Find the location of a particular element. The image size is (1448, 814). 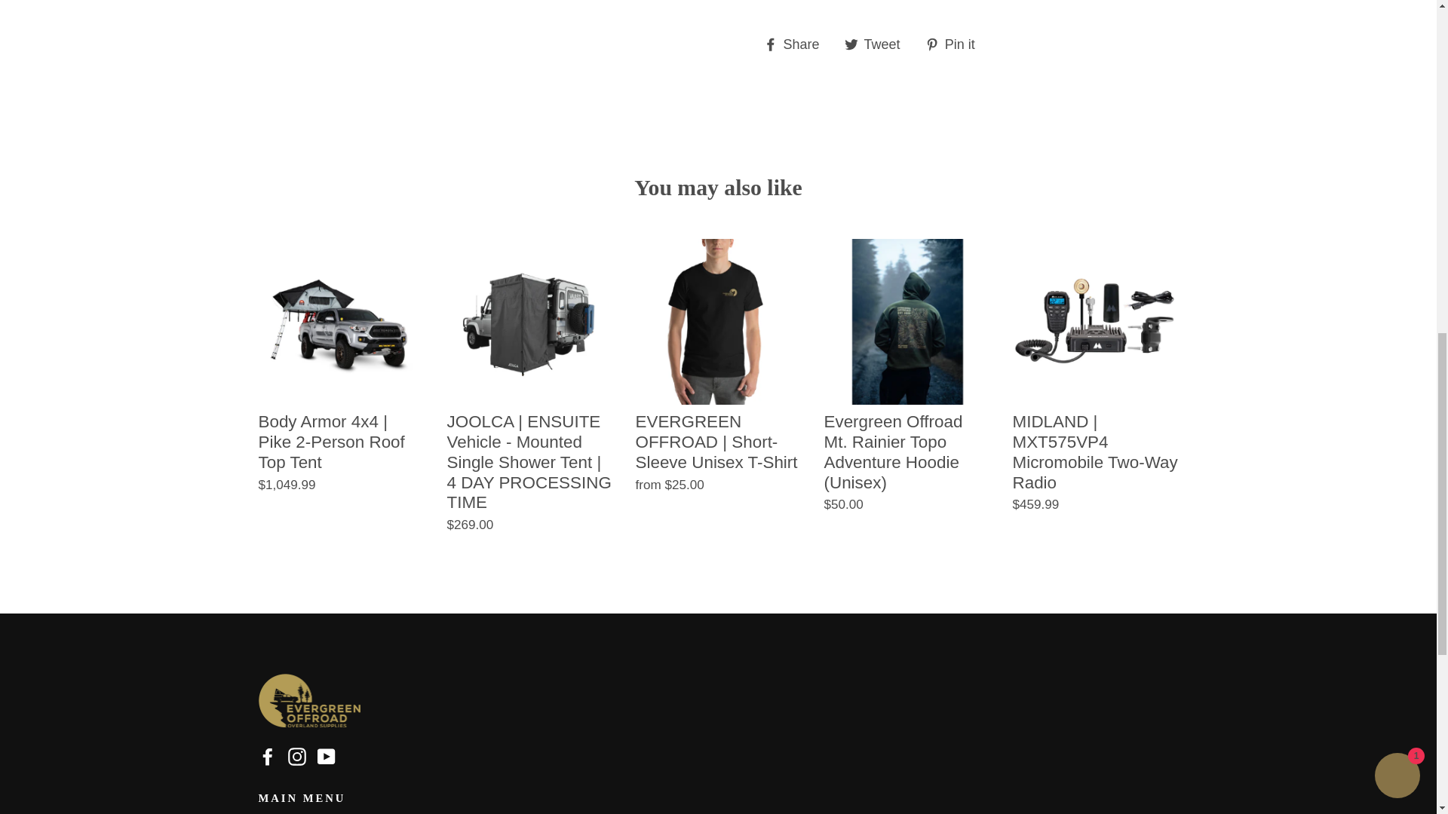

Evergreen Offroad on Facebook is located at coordinates (267, 757).